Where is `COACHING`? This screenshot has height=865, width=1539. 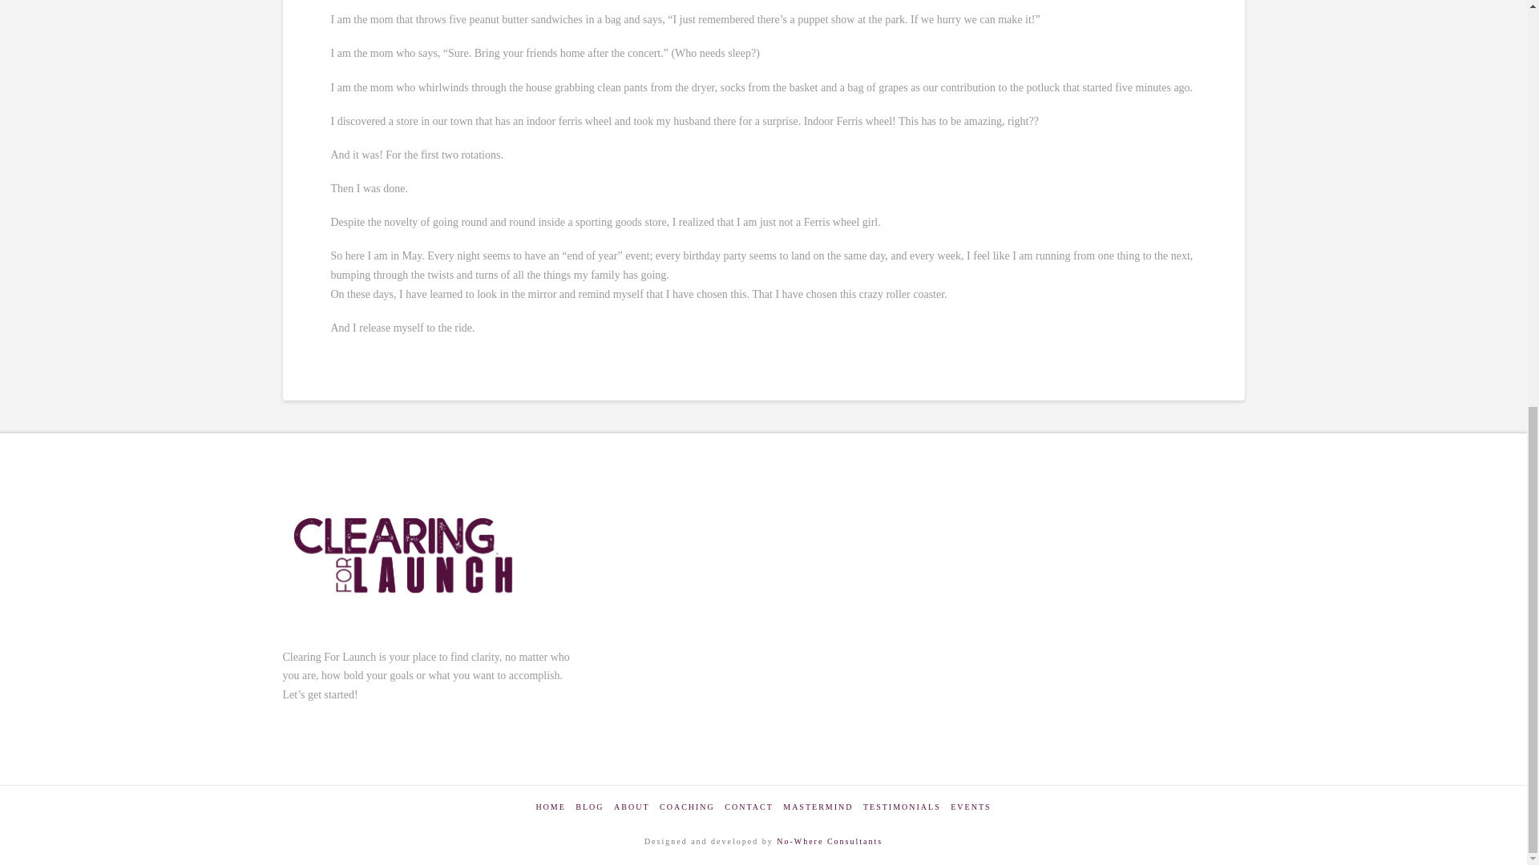 COACHING is located at coordinates (688, 807).